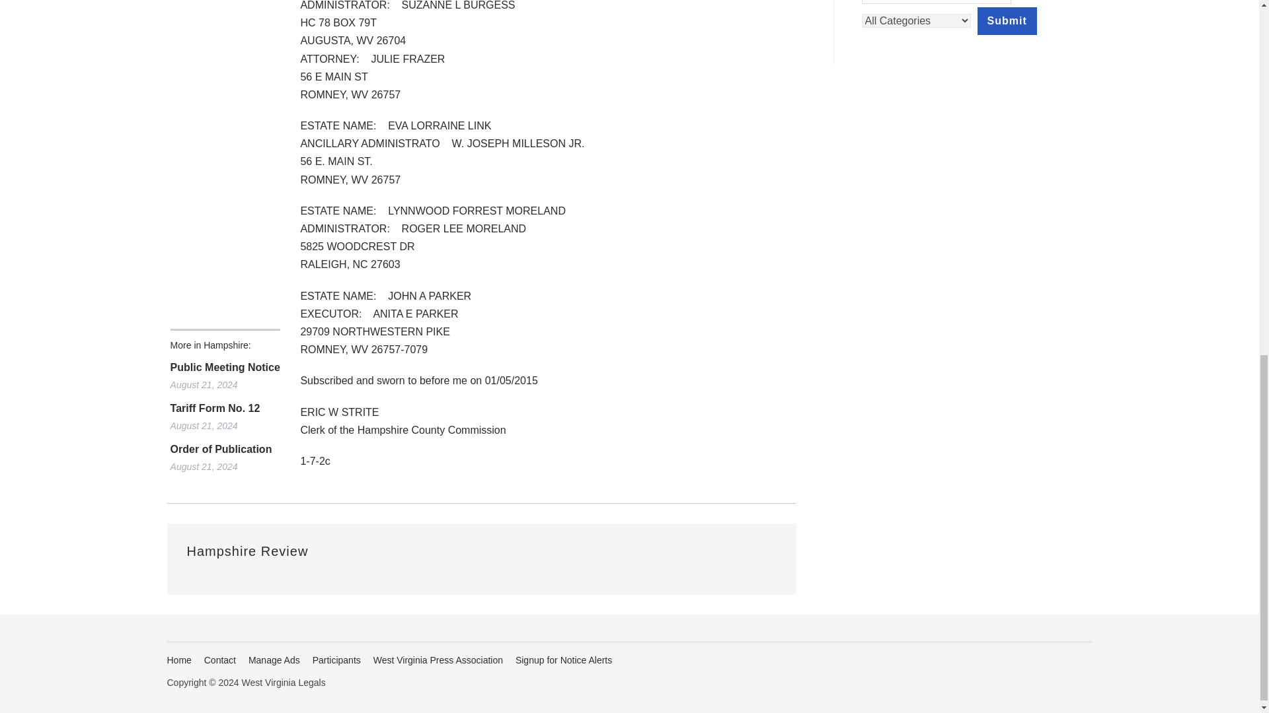  I want to click on Posts by Hampshire Review, so click(247, 551).